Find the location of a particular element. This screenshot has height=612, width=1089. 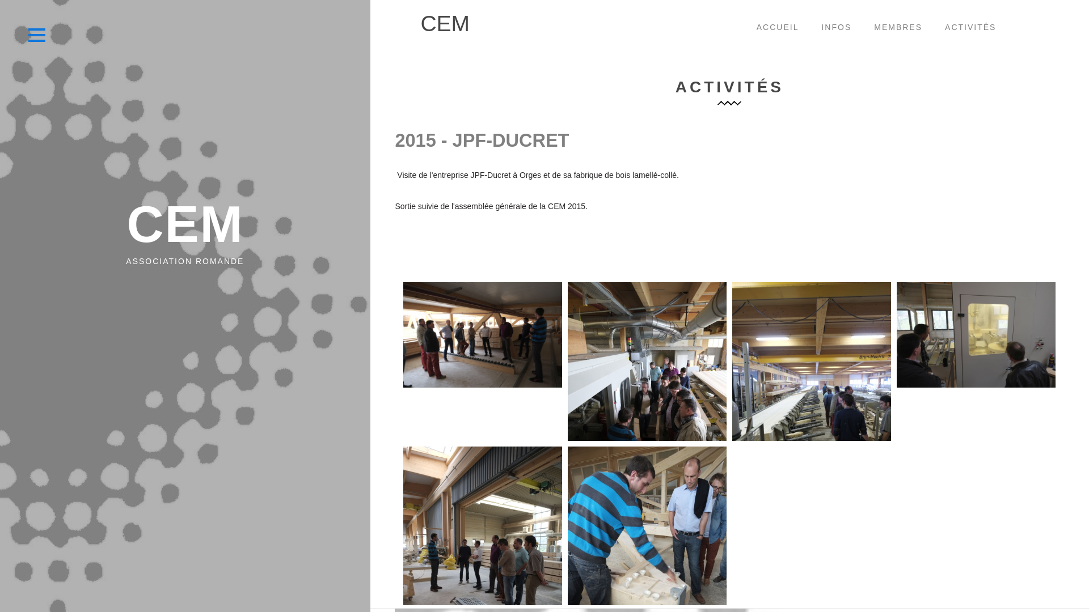

MEMBRES is located at coordinates (898, 28).